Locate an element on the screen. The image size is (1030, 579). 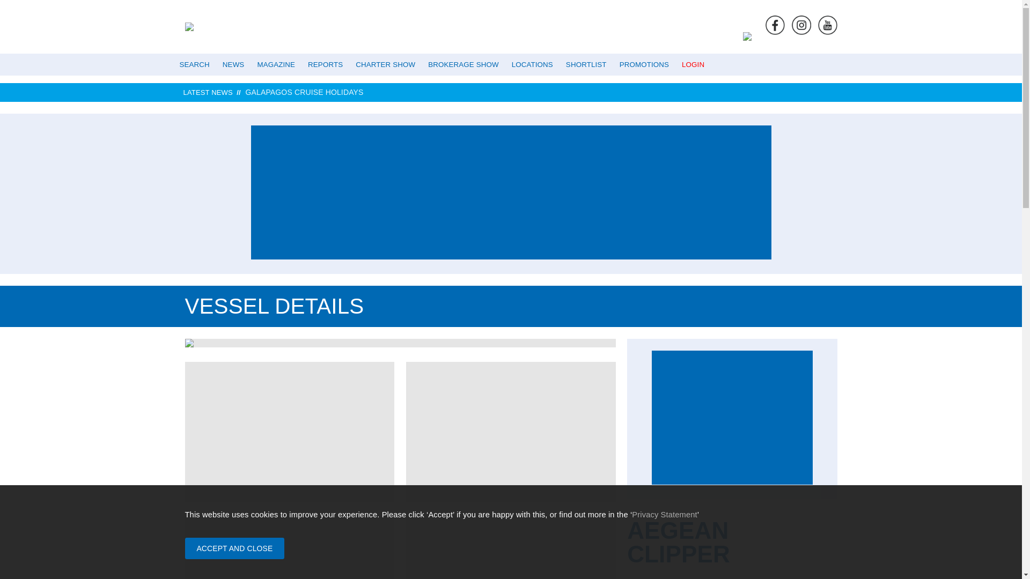
LOCATIONS is located at coordinates (532, 64).